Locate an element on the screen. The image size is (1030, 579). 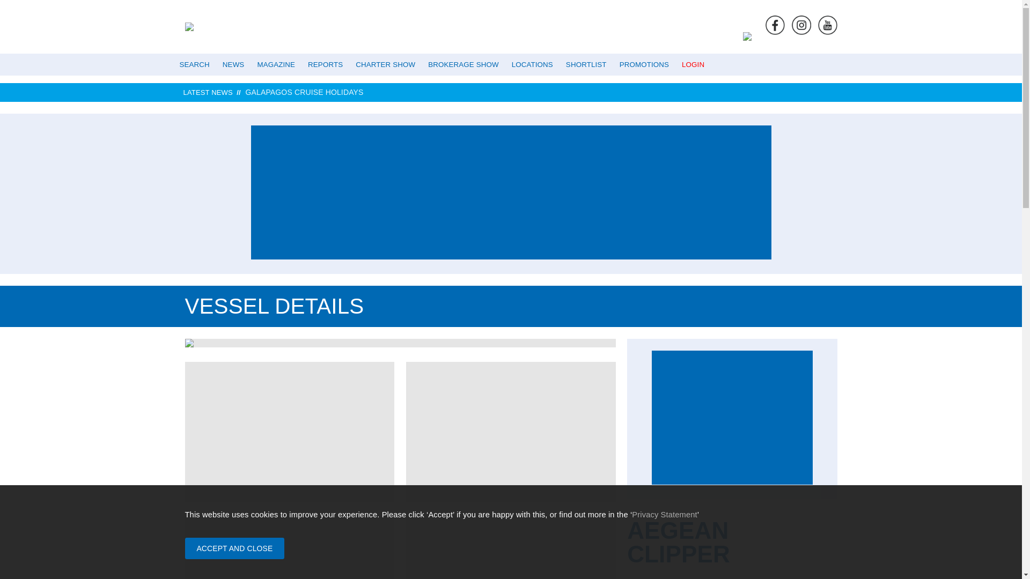
LOCATIONS is located at coordinates (532, 64).